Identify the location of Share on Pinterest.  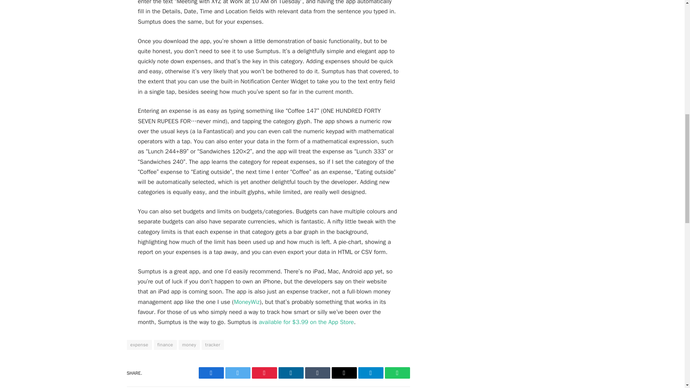
(264, 373).